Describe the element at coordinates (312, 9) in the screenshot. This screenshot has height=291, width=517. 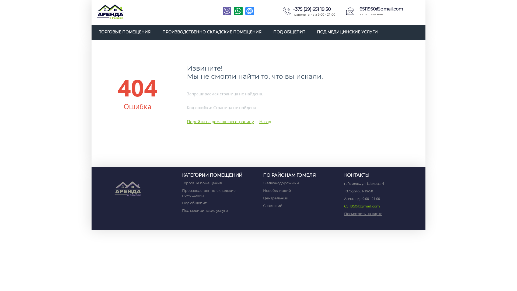
I see `+375 (29) 651 19 50` at that location.